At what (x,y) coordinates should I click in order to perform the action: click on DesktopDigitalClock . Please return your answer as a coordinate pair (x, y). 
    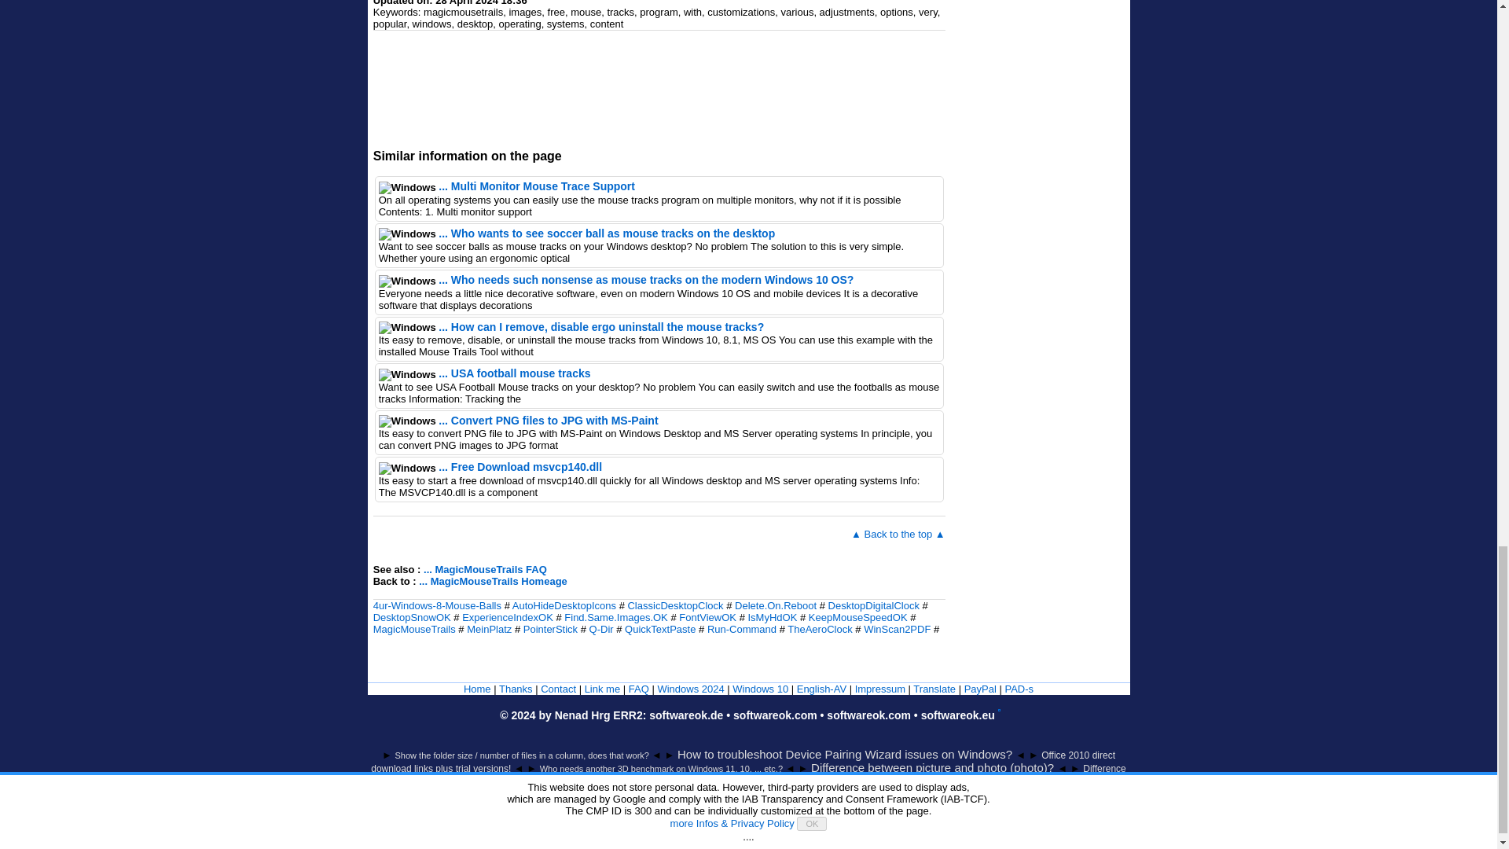
    Looking at the image, I should click on (874, 605).